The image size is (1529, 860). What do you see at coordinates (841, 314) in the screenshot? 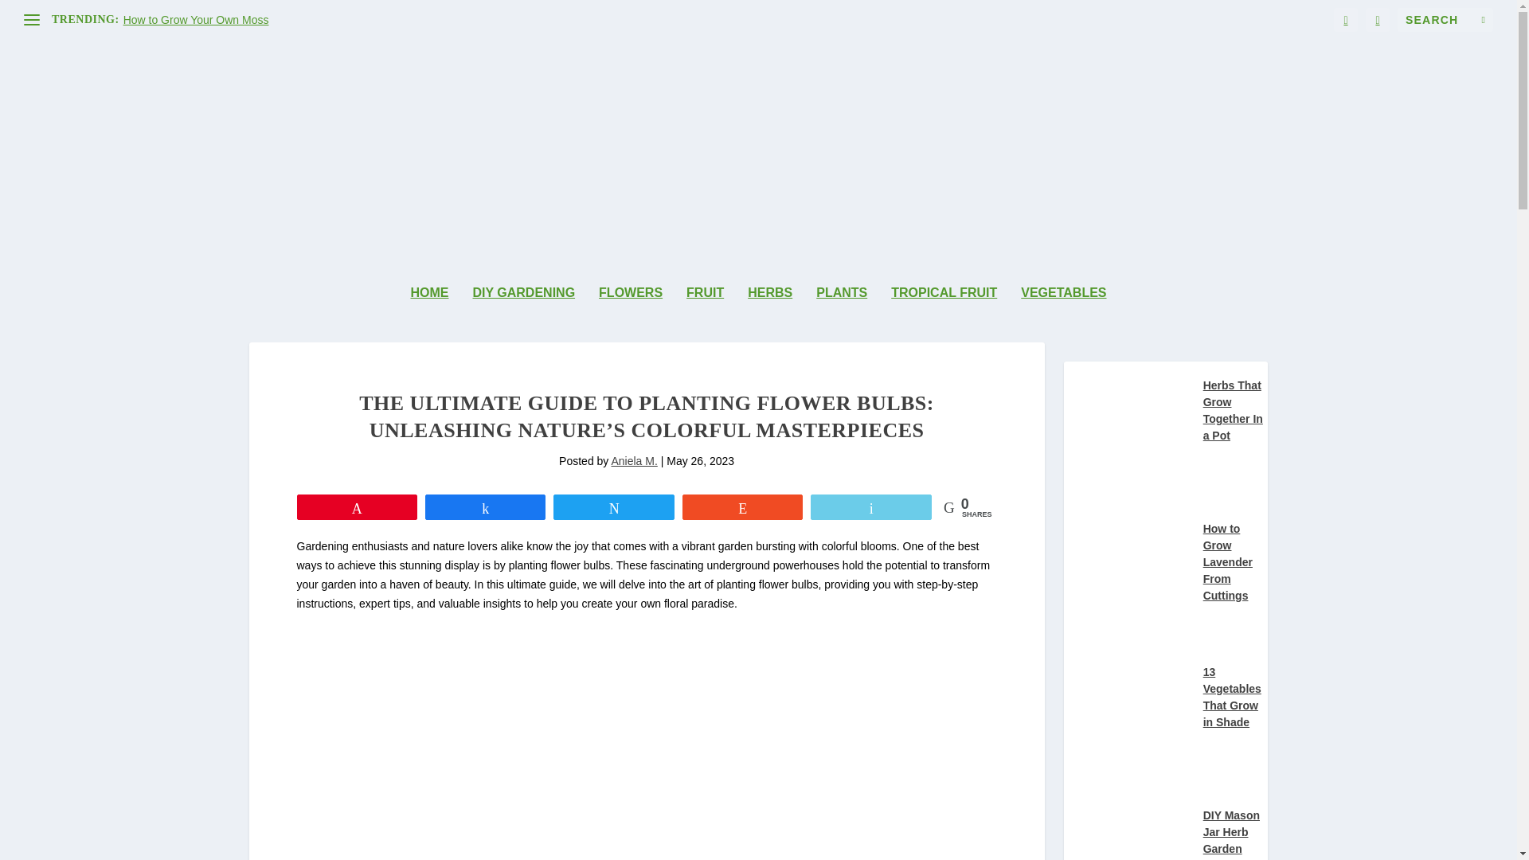
I see `PLANTS` at bounding box center [841, 314].